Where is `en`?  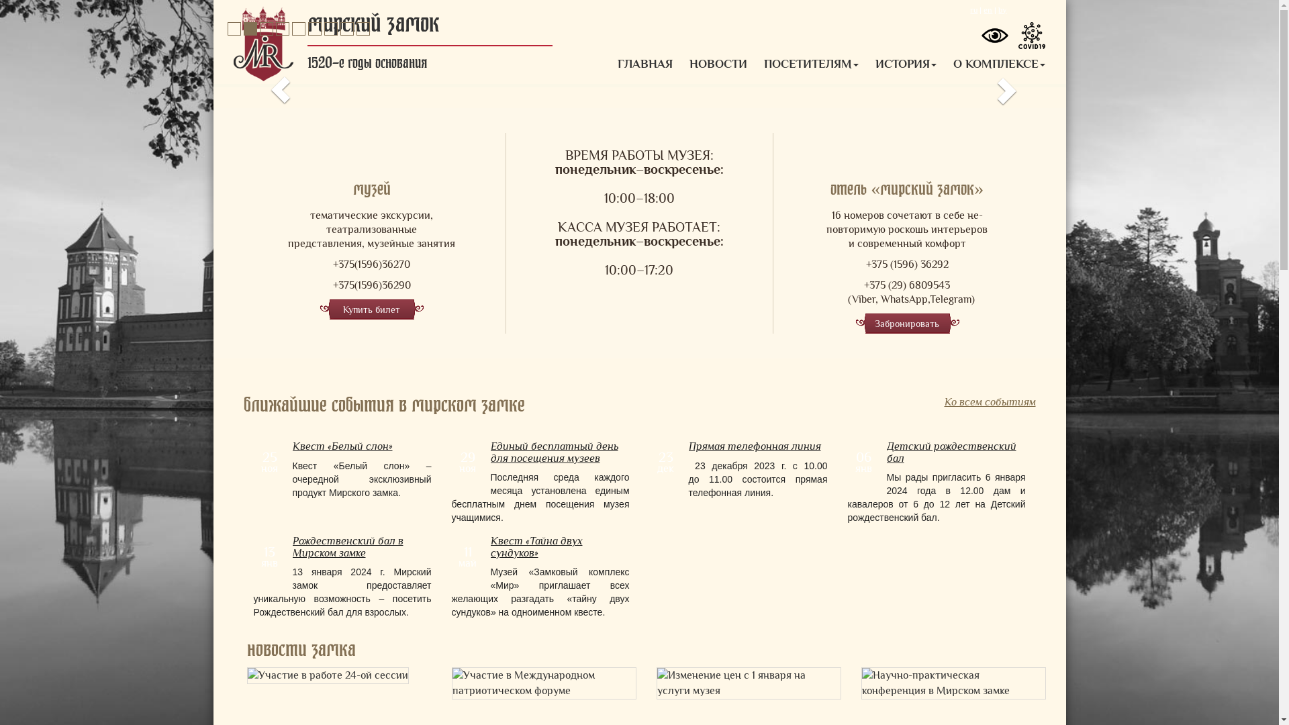 en is located at coordinates (988, 10).